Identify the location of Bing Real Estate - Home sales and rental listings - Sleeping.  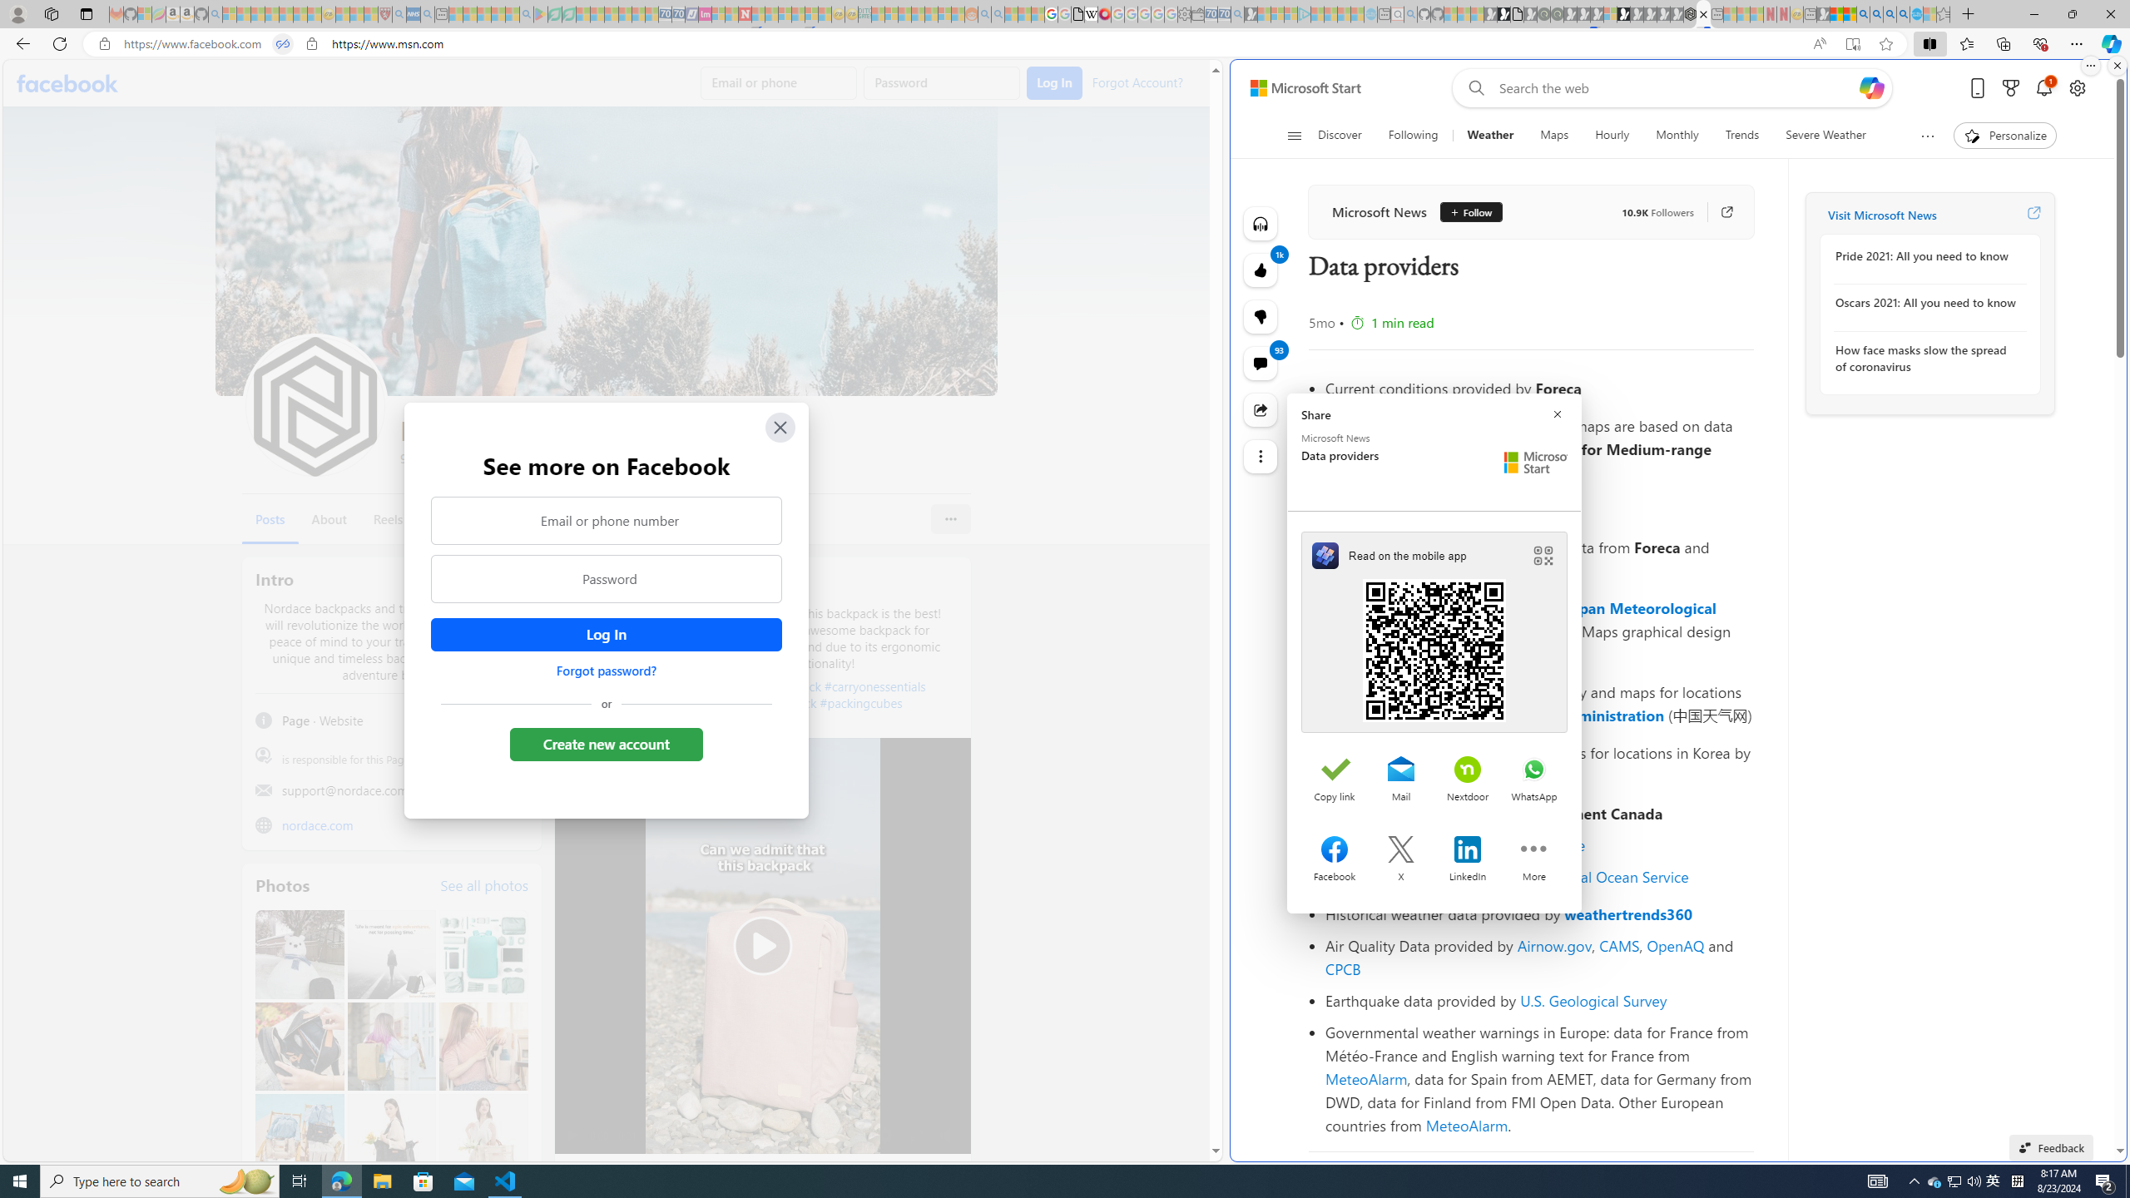
(1238, 14).